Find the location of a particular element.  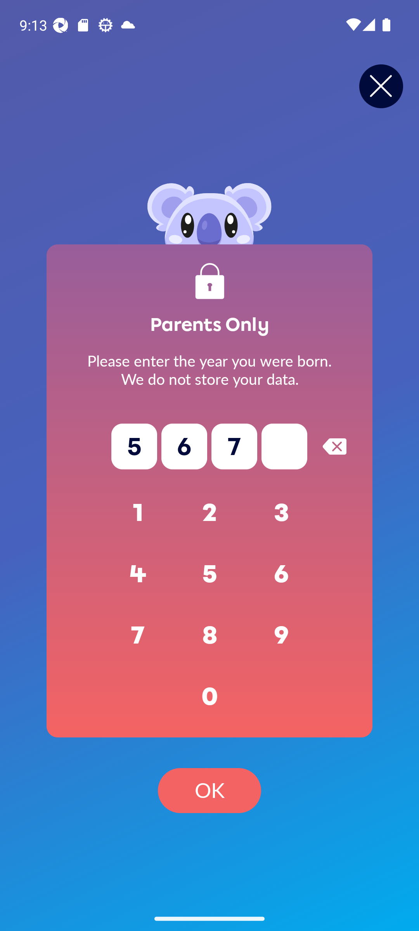

0 is located at coordinates (209, 697).